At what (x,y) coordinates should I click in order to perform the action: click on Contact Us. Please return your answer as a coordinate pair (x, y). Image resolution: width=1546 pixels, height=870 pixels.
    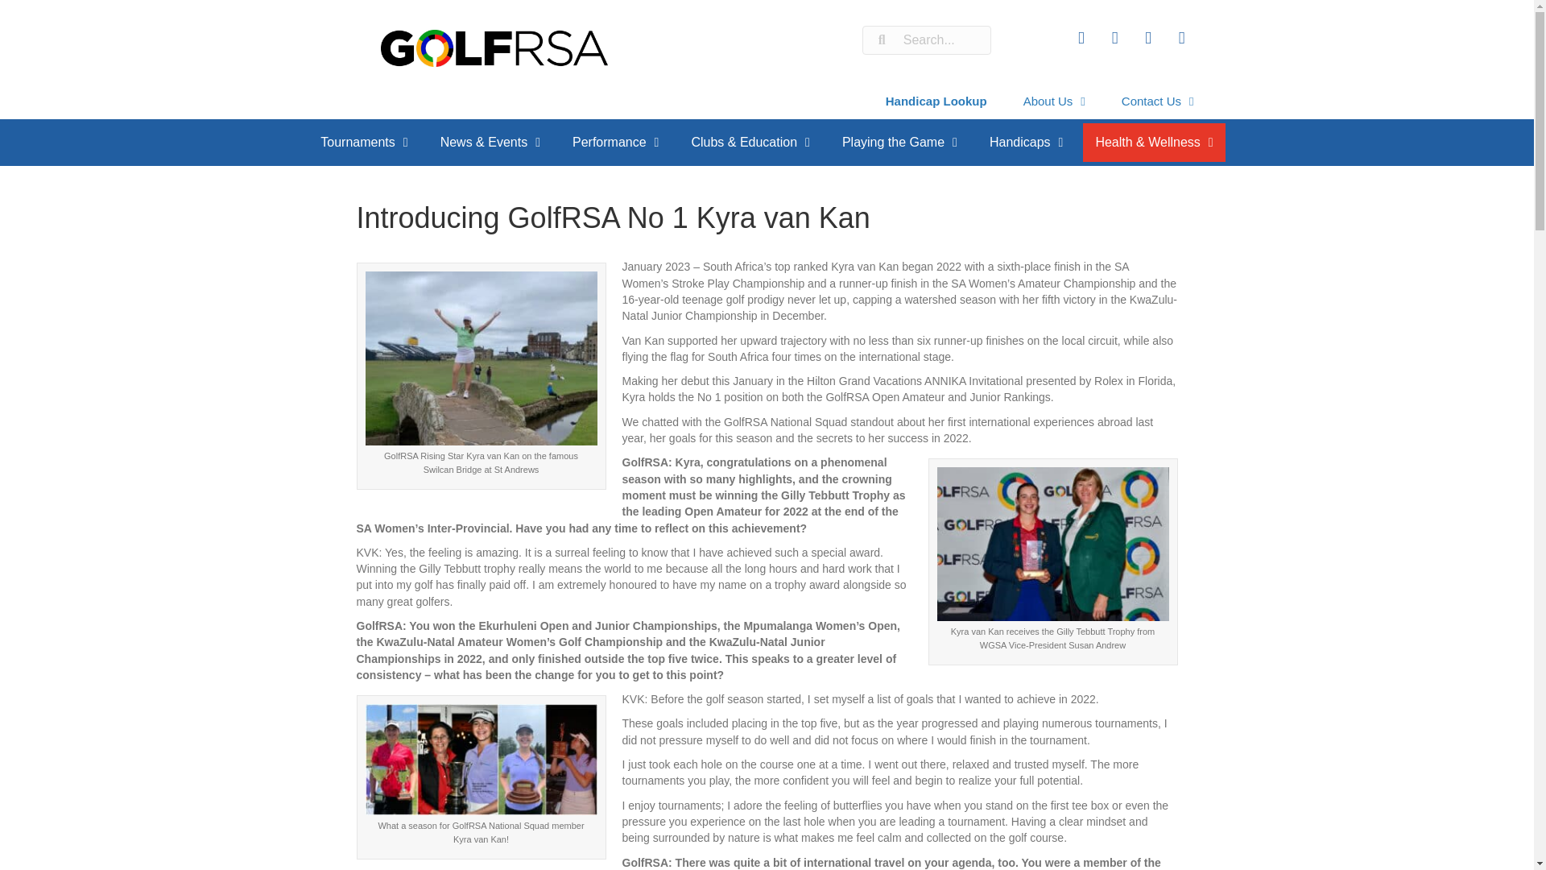
    Looking at the image, I should click on (1158, 101).